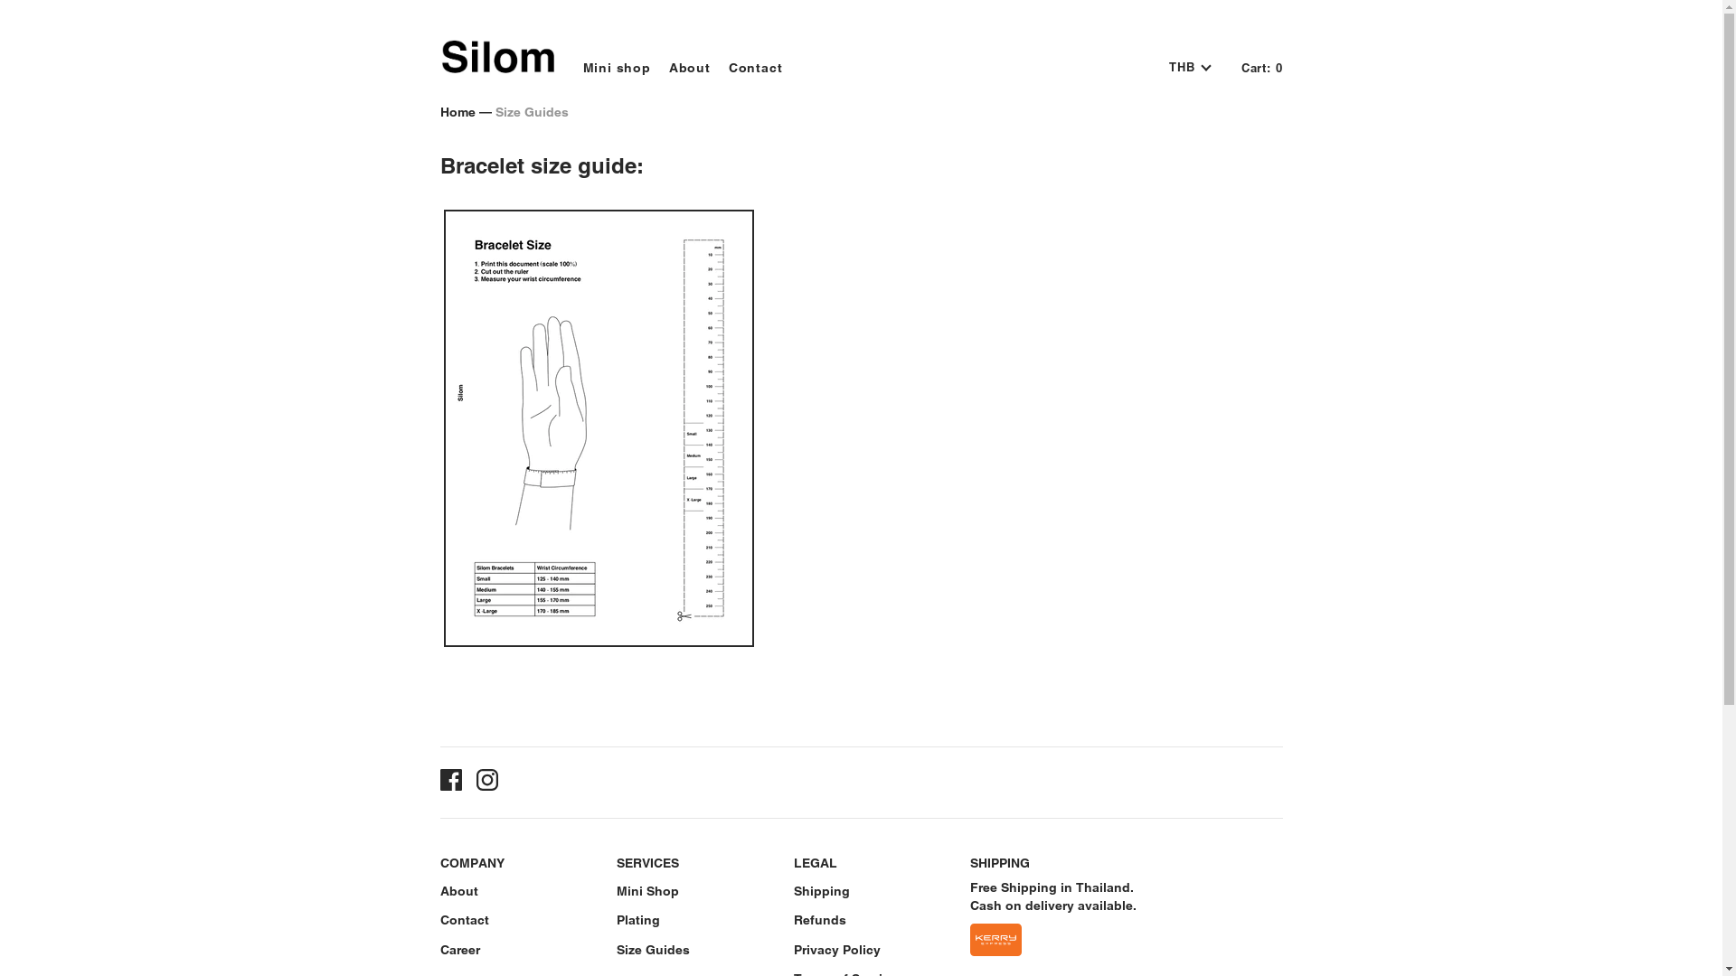  Describe the element at coordinates (747, 61) in the screenshot. I see `Contact` at that location.